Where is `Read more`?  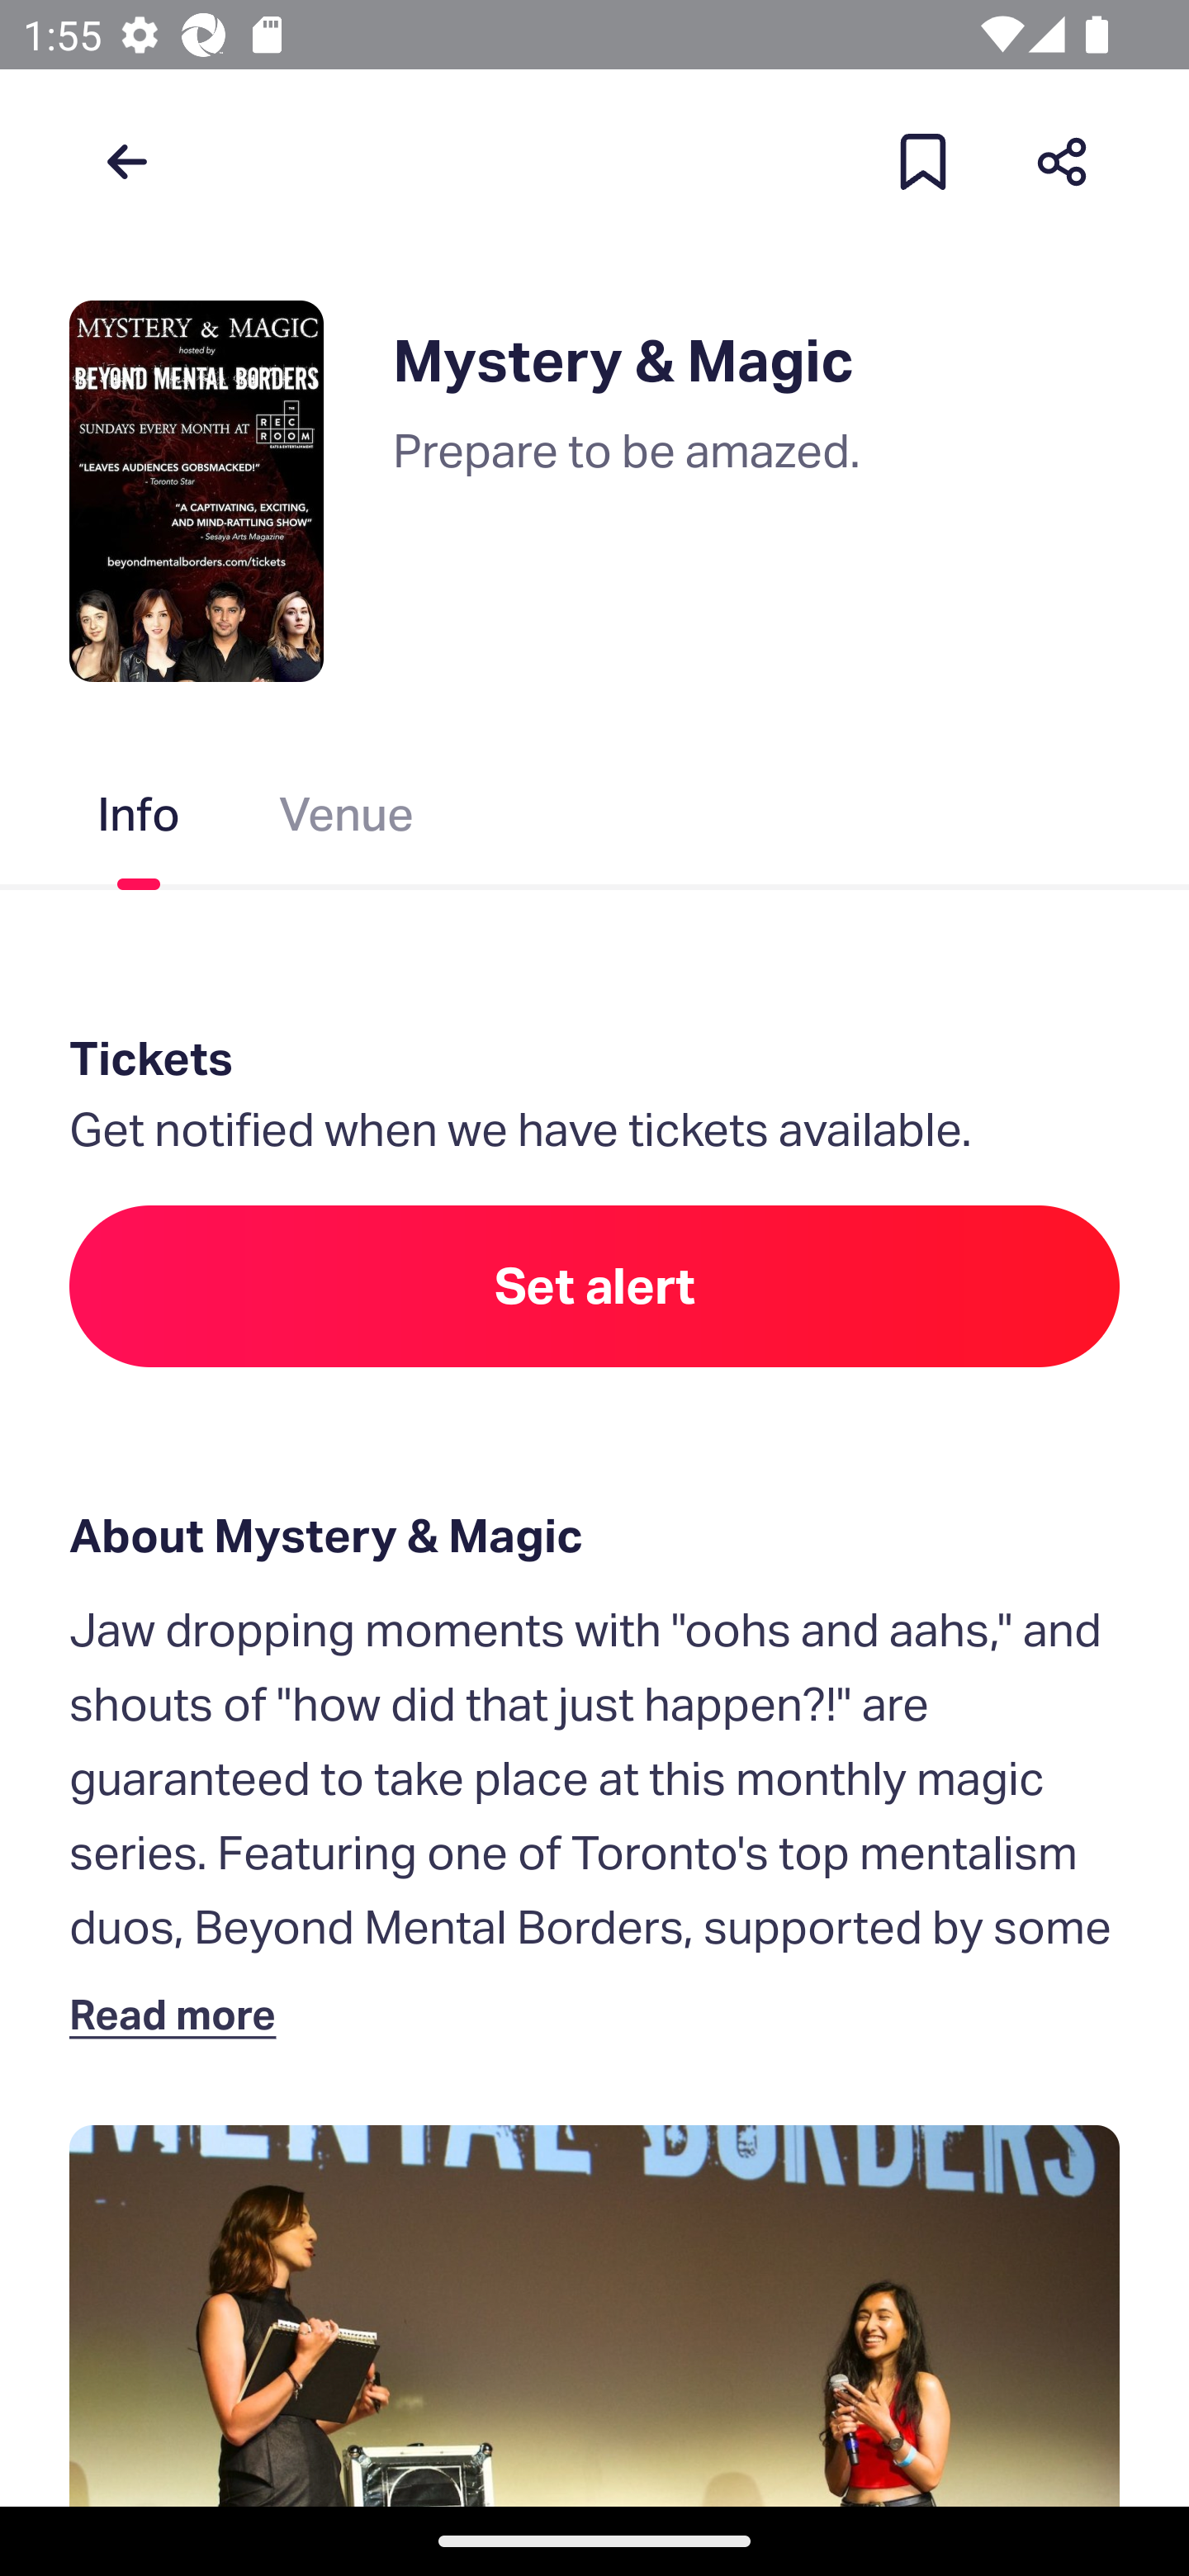
Read more is located at coordinates (180, 2013).